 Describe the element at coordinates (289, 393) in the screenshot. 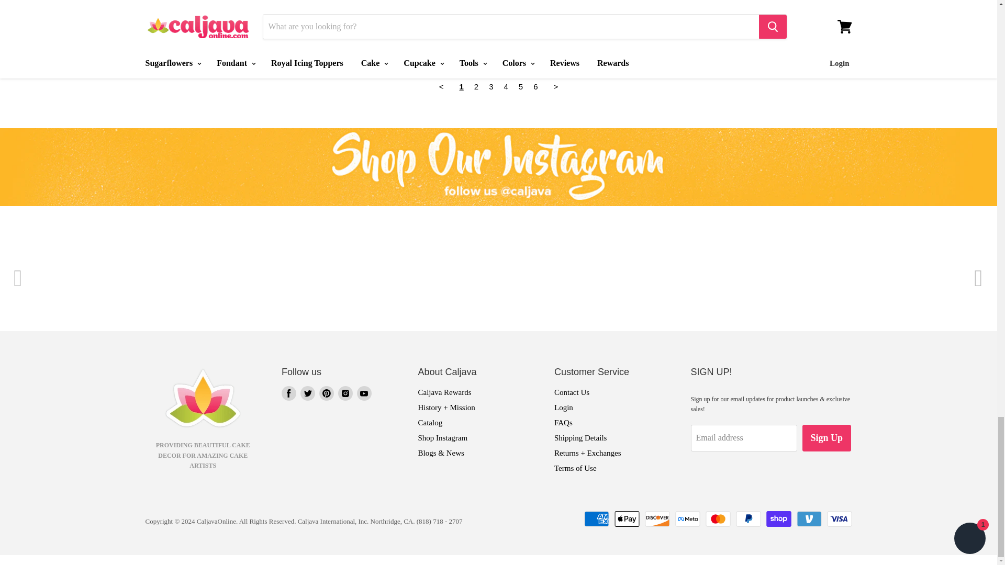

I see `Facebook` at that location.